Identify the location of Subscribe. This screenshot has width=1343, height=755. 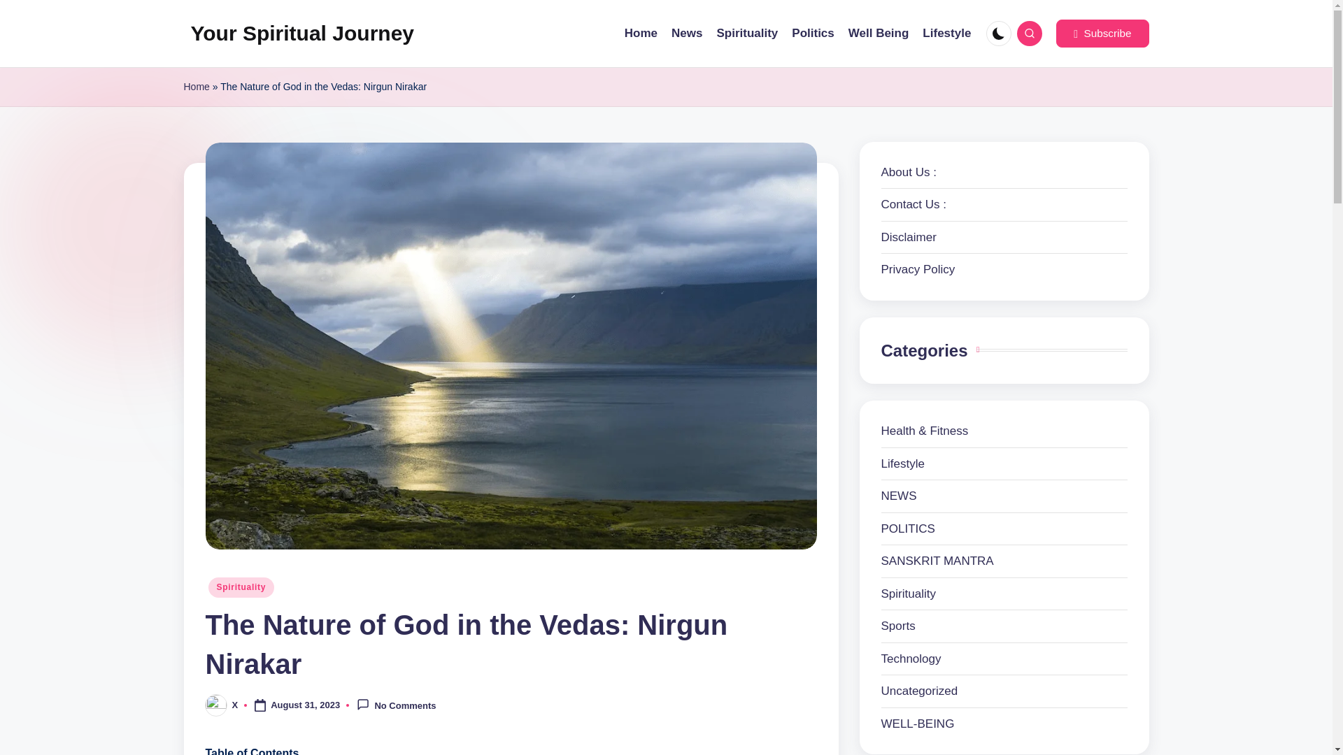
(1102, 34).